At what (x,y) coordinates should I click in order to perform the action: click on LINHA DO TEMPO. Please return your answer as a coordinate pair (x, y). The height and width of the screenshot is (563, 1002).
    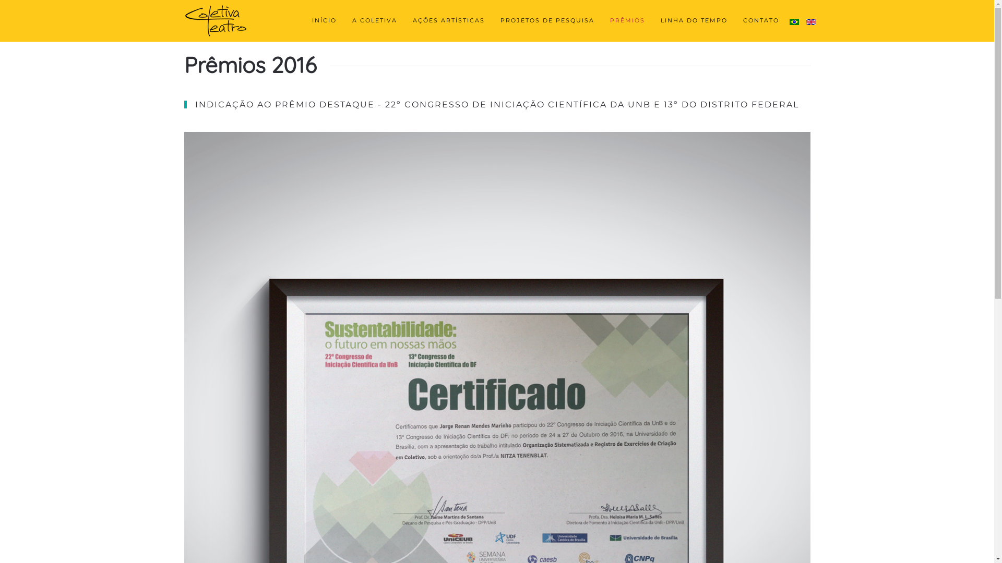
    Looking at the image, I should click on (694, 21).